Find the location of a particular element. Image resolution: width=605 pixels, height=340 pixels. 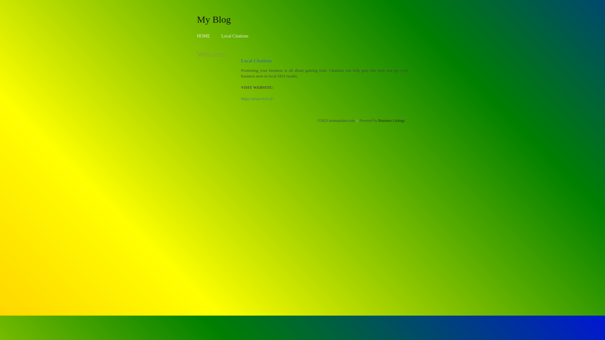

Business Listings is located at coordinates (392, 121).